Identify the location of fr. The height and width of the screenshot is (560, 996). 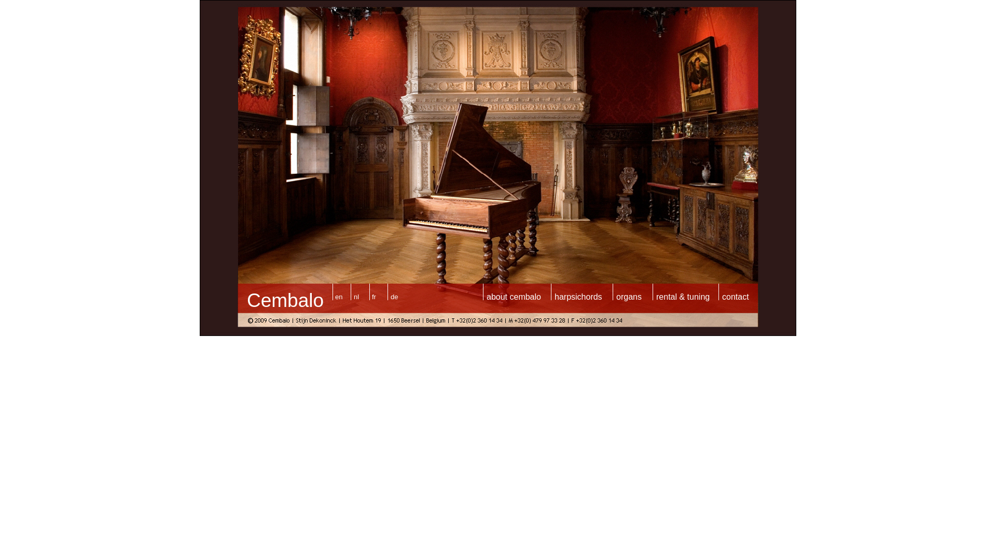
(374, 297).